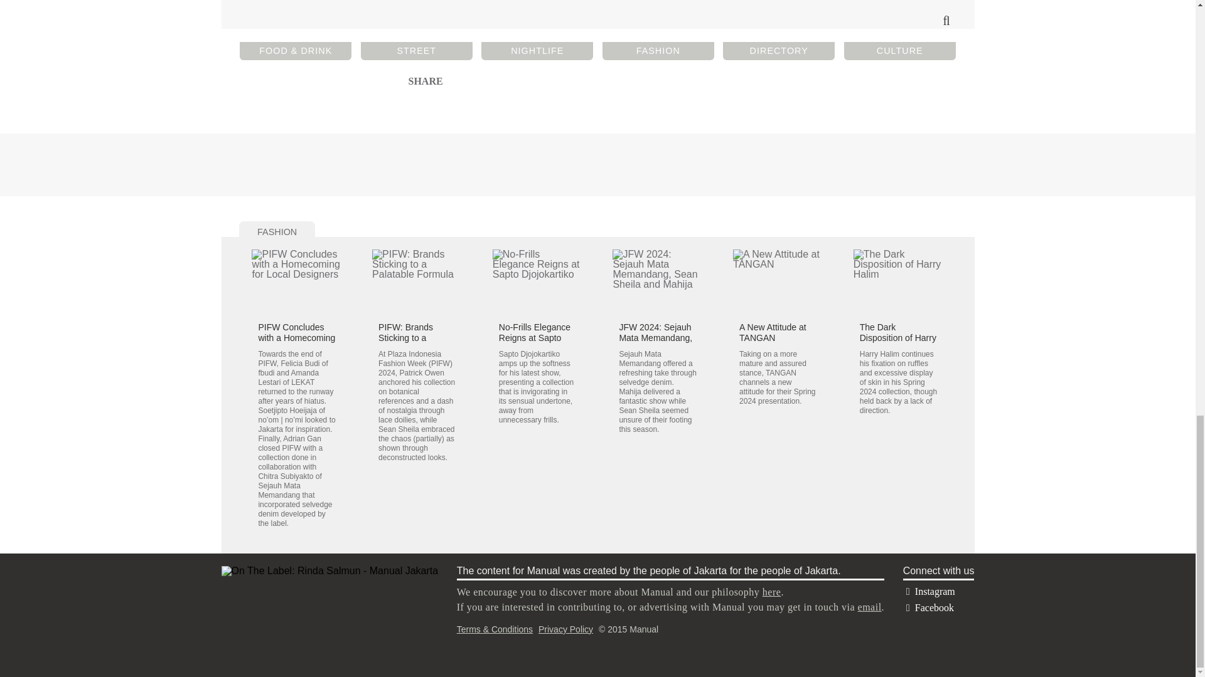 The image size is (1205, 677). I want to click on Read A New Attitude at TANGAN, so click(778, 283).